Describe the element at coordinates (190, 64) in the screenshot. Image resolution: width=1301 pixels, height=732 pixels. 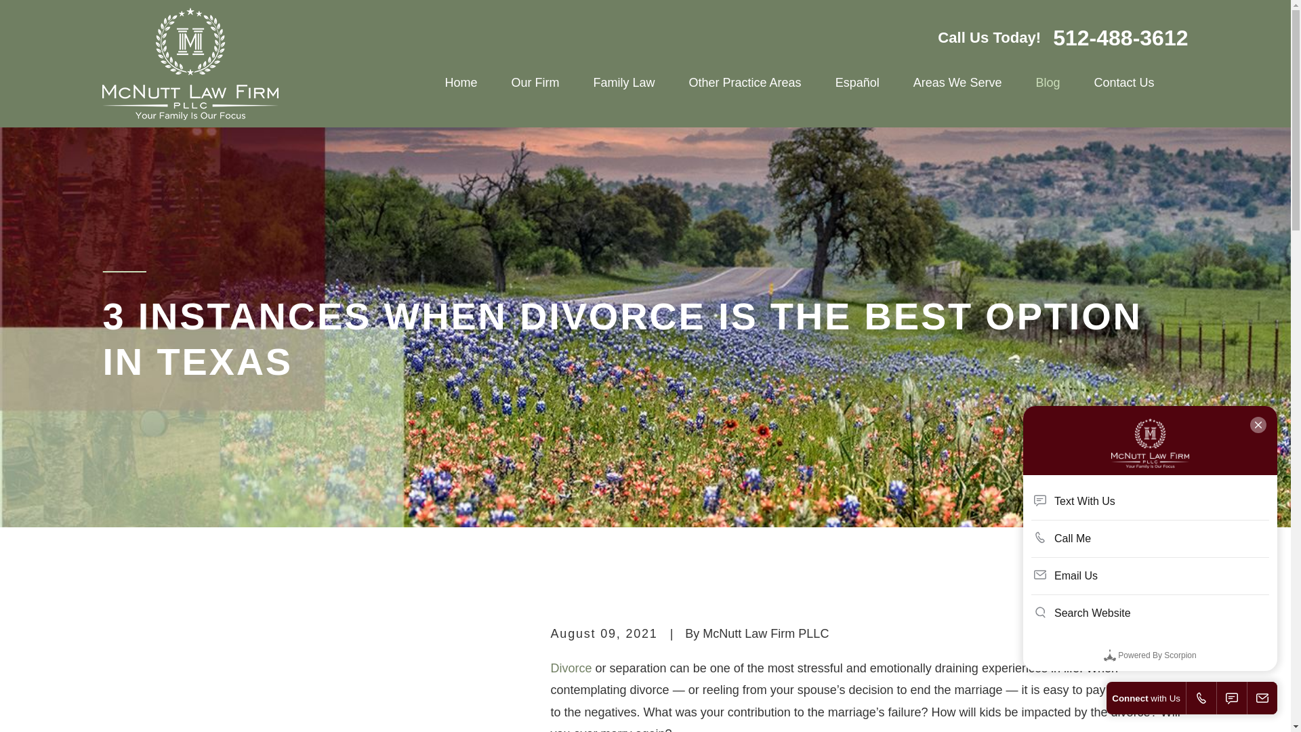
I see `McNutt Law Firm, PLLC` at that location.